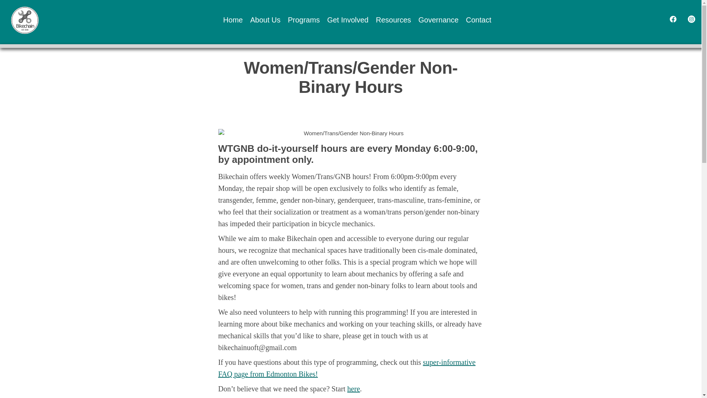 Image resolution: width=707 pixels, height=398 pixels. I want to click on Contact, so click(479, 20).